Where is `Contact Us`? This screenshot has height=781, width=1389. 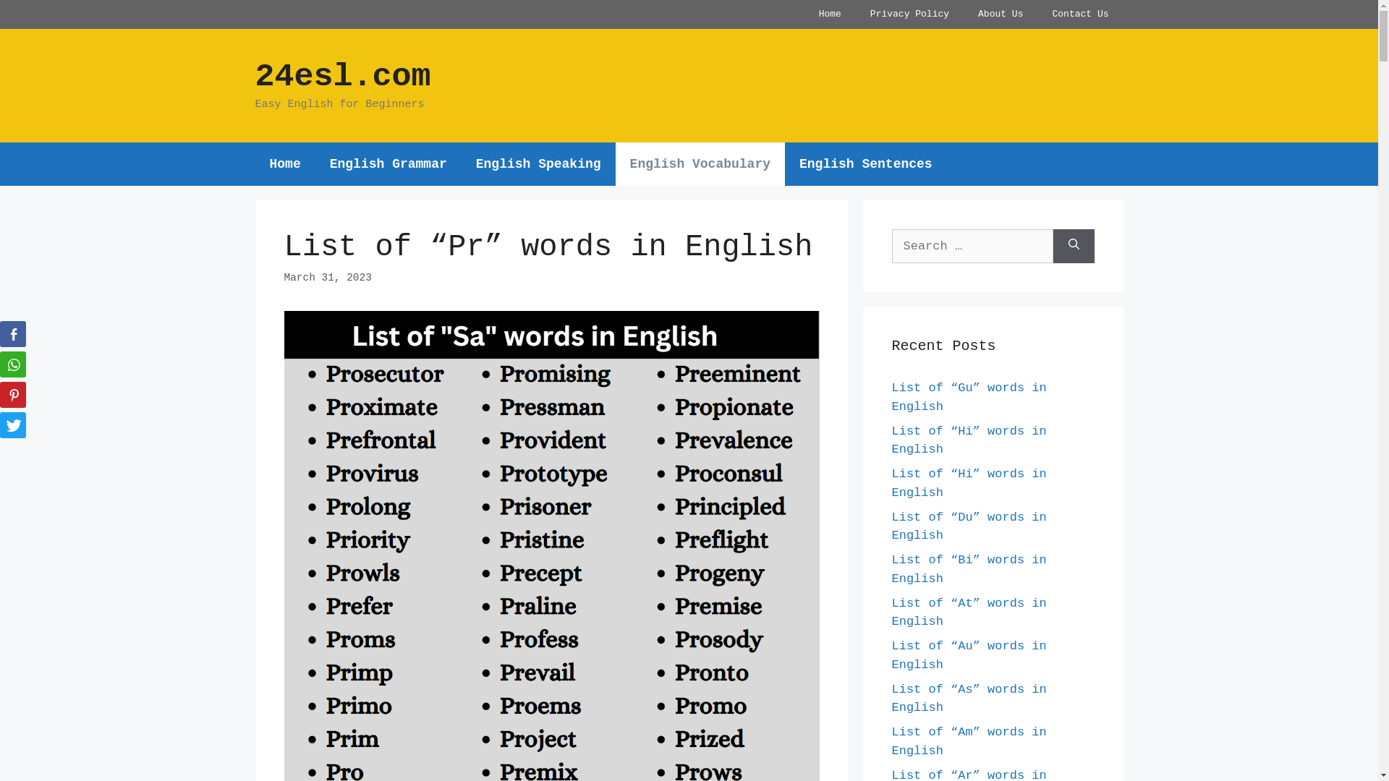 Contact Us is located at coordinates (1080, 14).